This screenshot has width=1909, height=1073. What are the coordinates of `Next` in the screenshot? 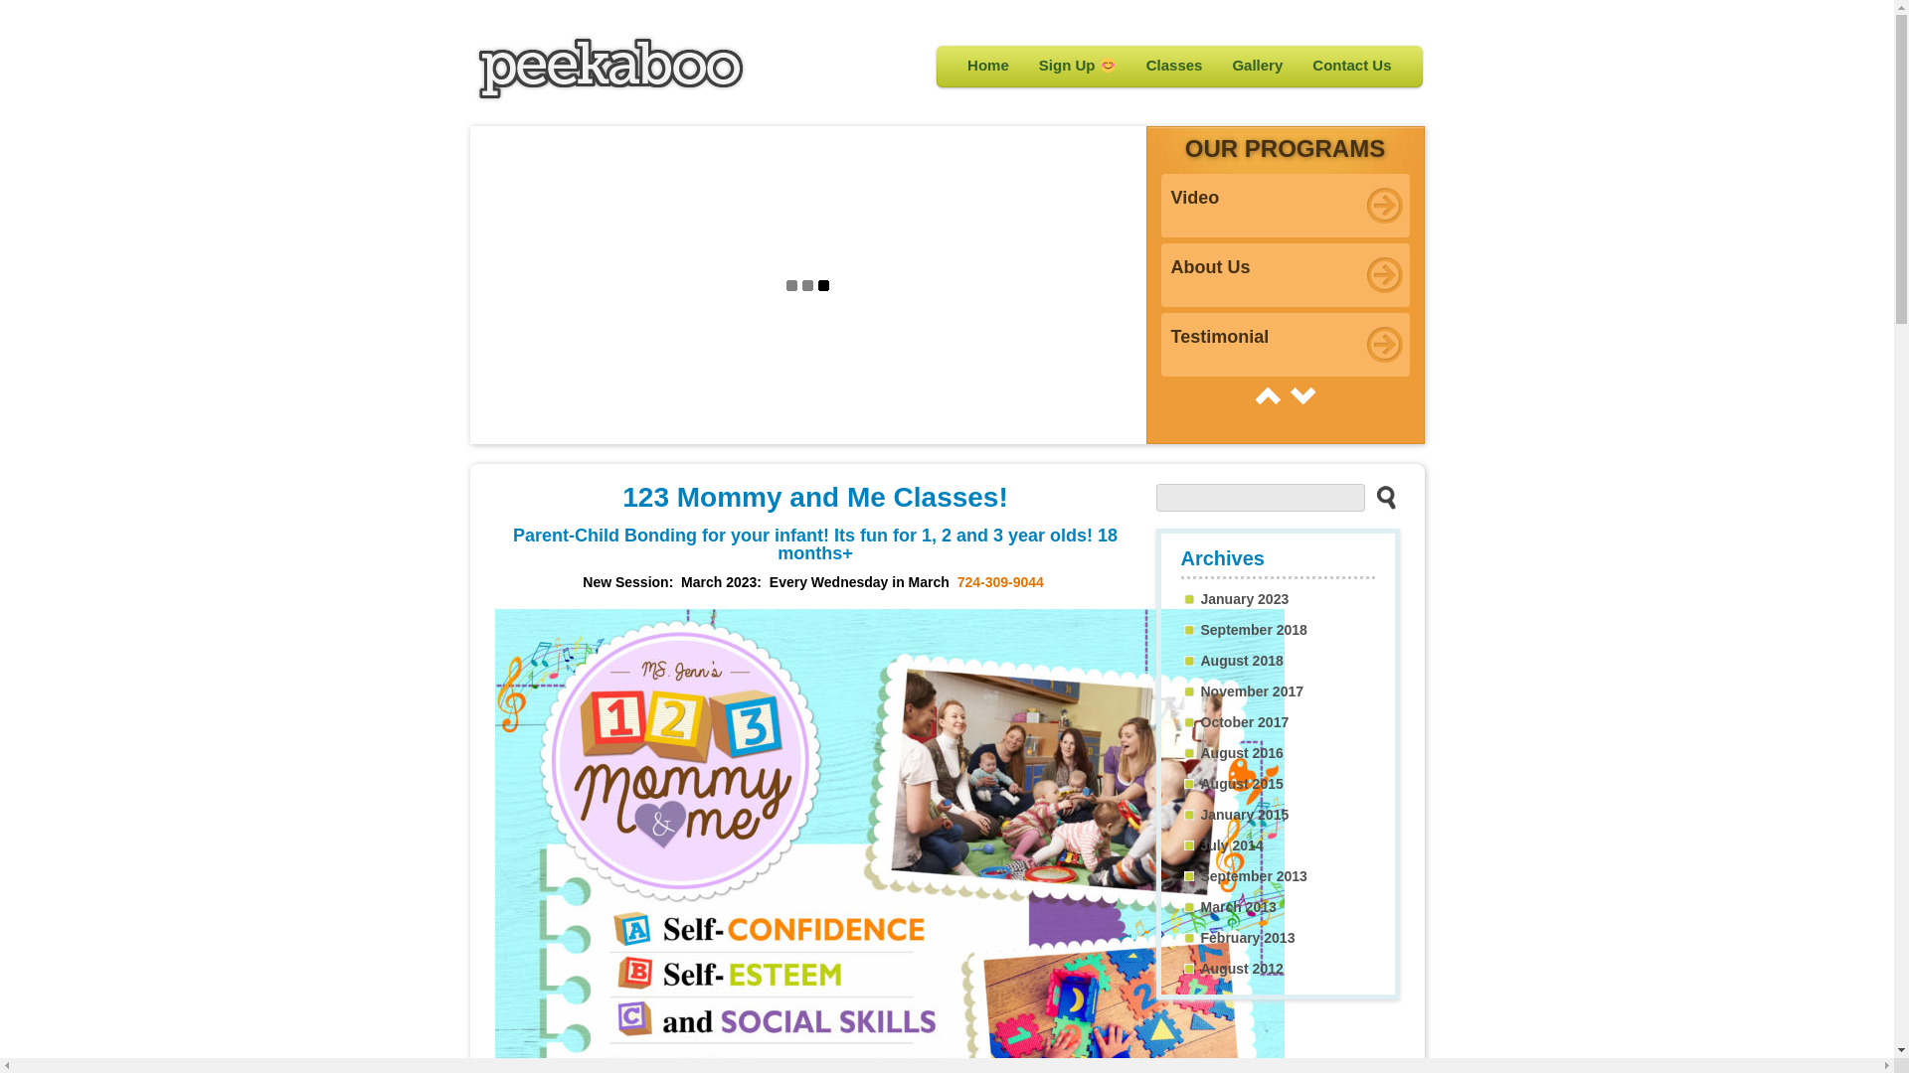 It's located at (1302, 395).